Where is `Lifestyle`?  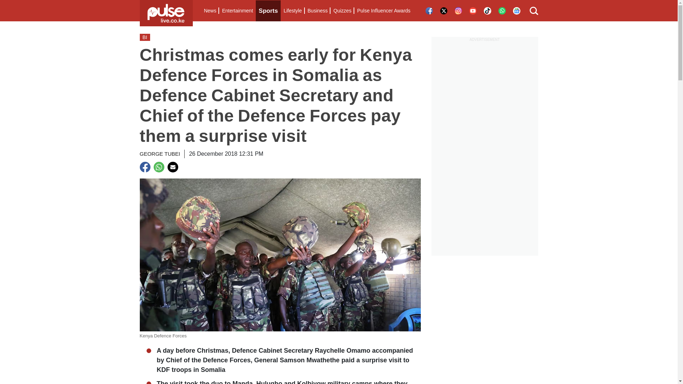 Lifestyle is located at coordinates (292, 11).